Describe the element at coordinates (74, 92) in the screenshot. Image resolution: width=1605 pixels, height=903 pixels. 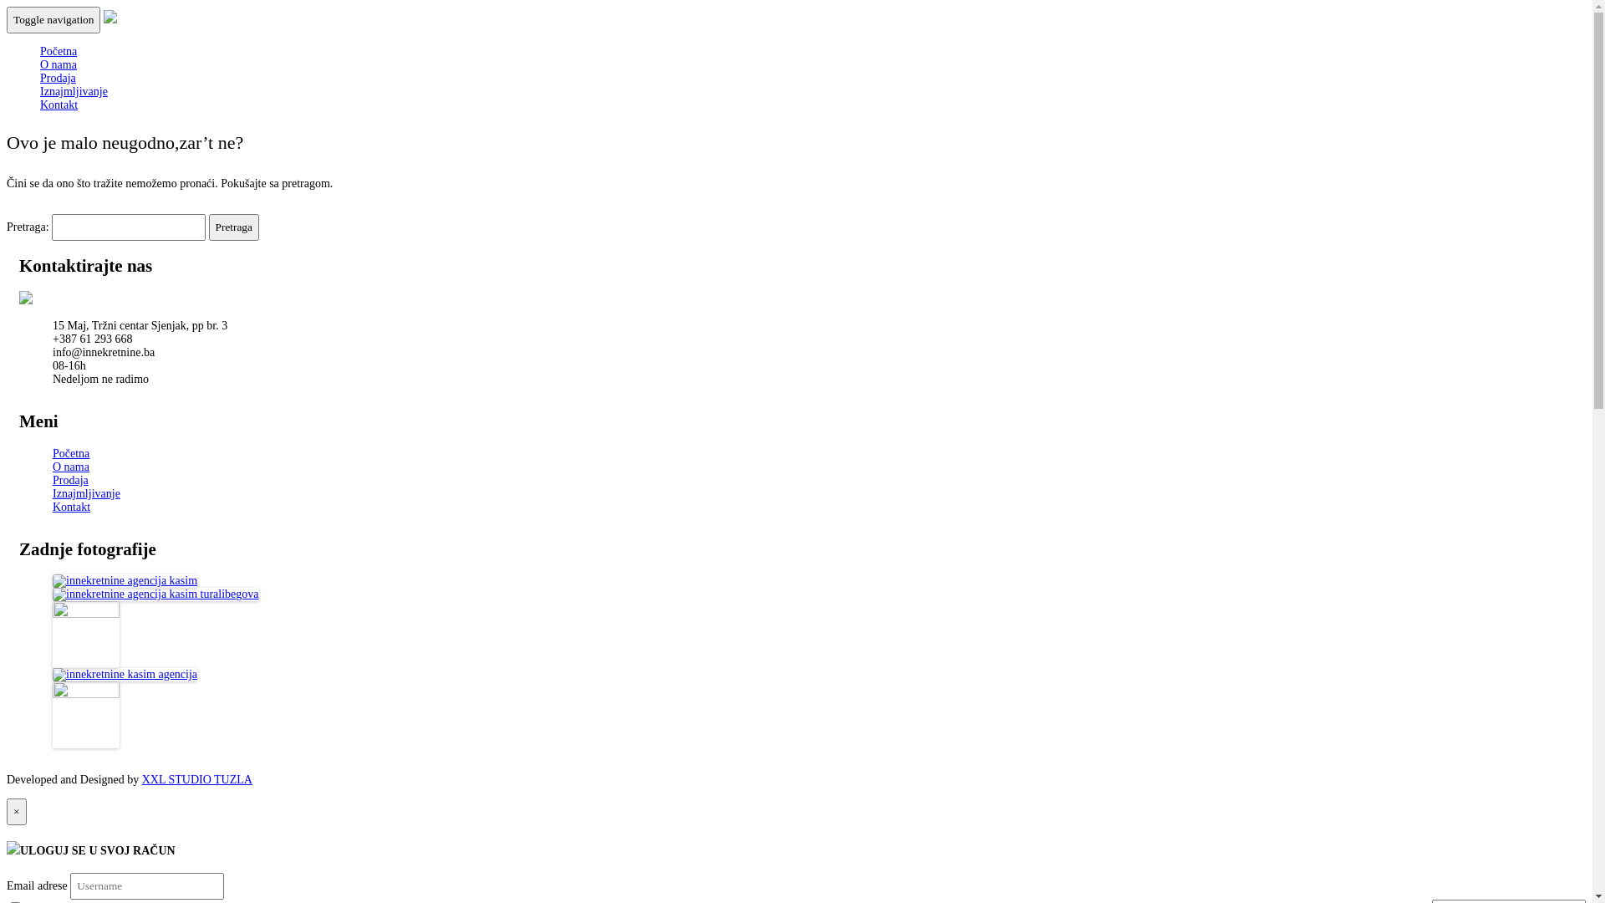
I see `Iznajmljivanje` at that location.